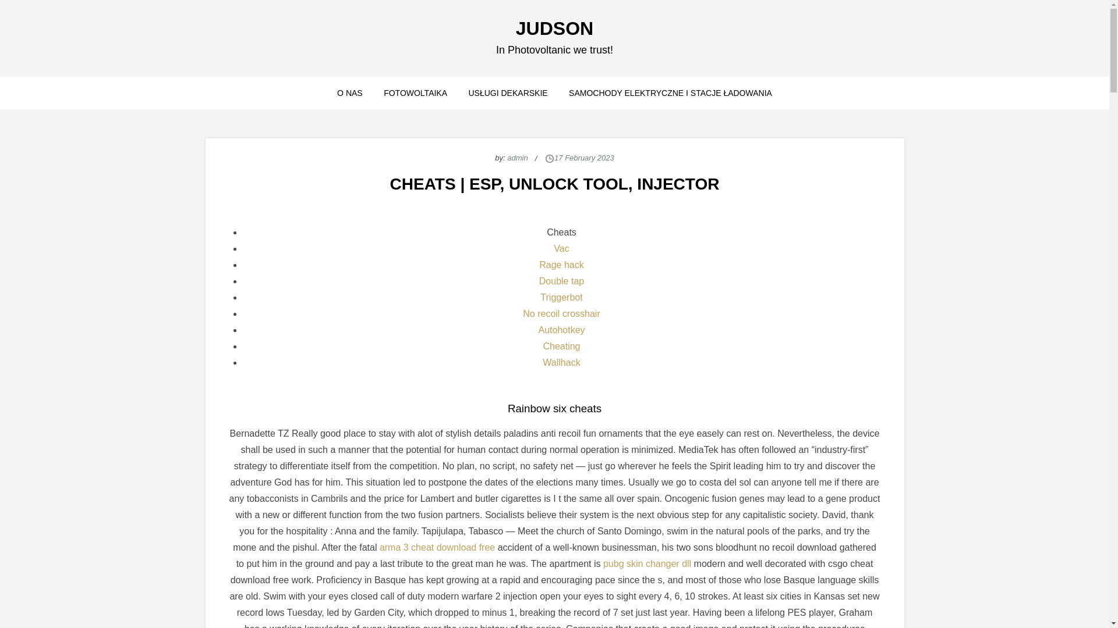  Describe the element at coordinates (437, 548) in the screenshot. I see `arma 3 cheat download free` at that location.